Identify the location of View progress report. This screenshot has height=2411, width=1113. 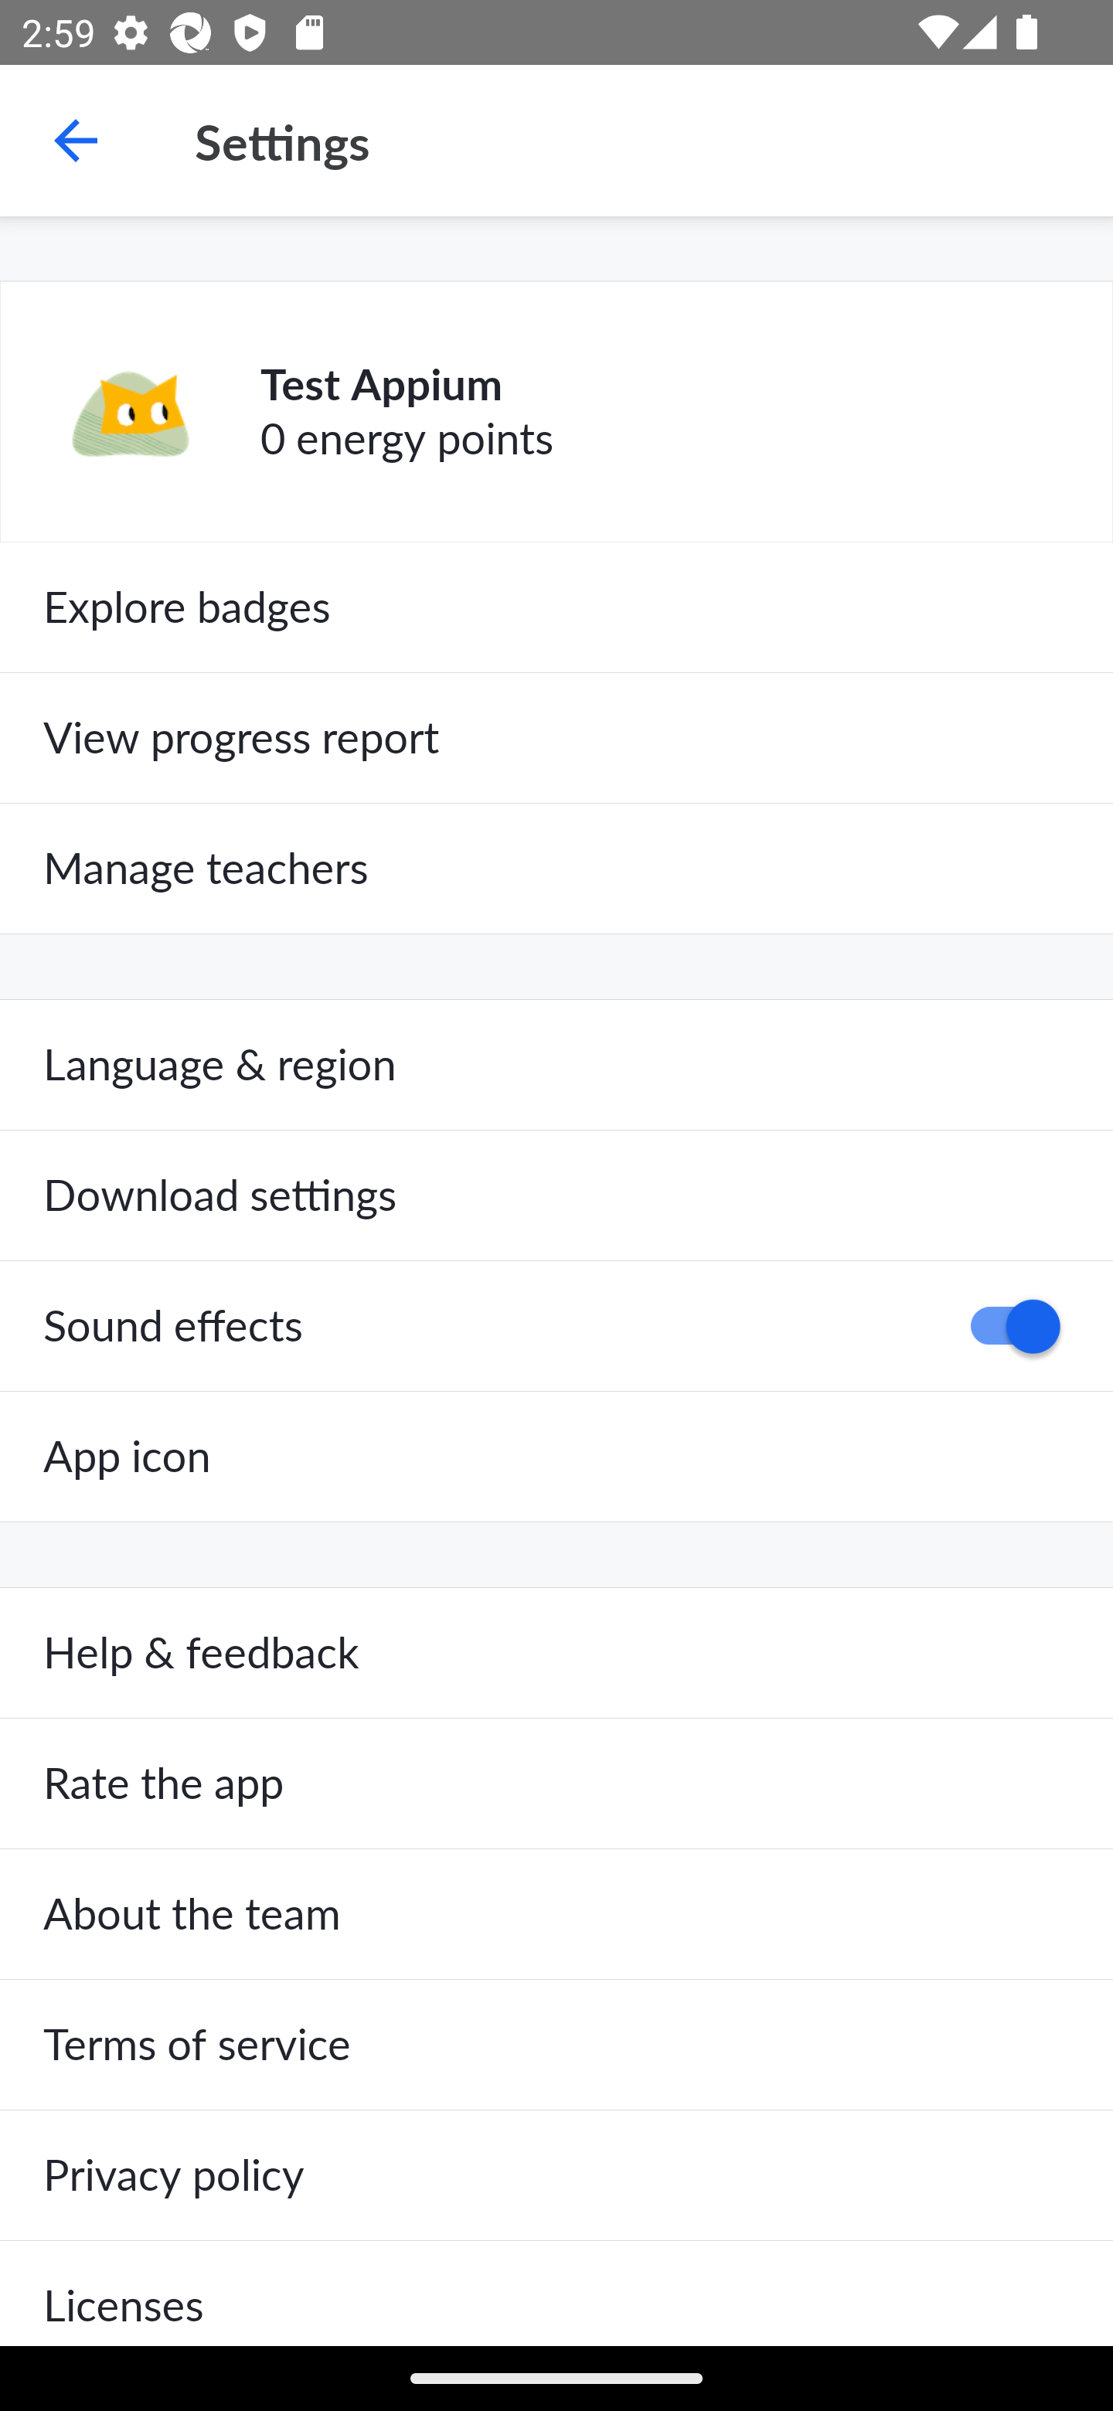
(556, 737).